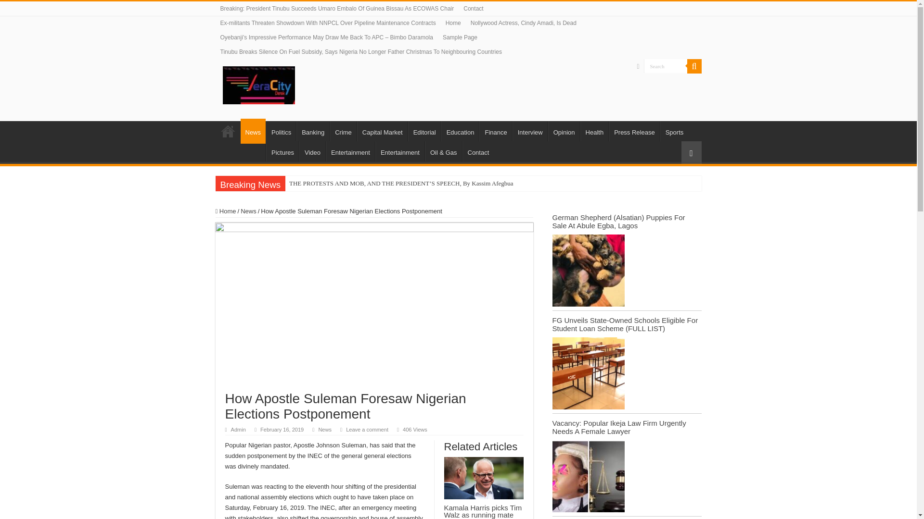 The height and width of the screenshot is (519, 924). What do you see at coordinates (313, 131) in the screenshot?
I see `Banking` at bounding box center [313, 131].